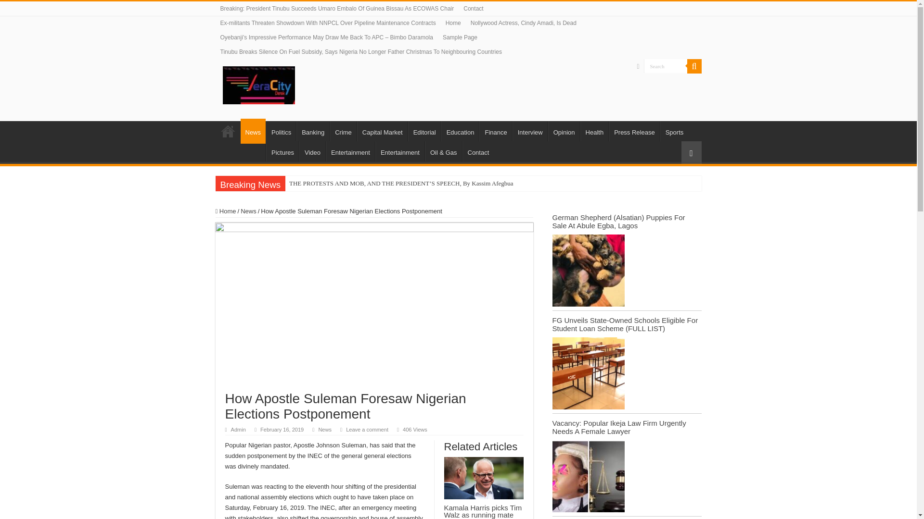 The height and width of the screenshot is (519, 924). What do you see at coordinates (313, 131) in the screenshot?
I see `Banking` at bounding box center [313, 131].